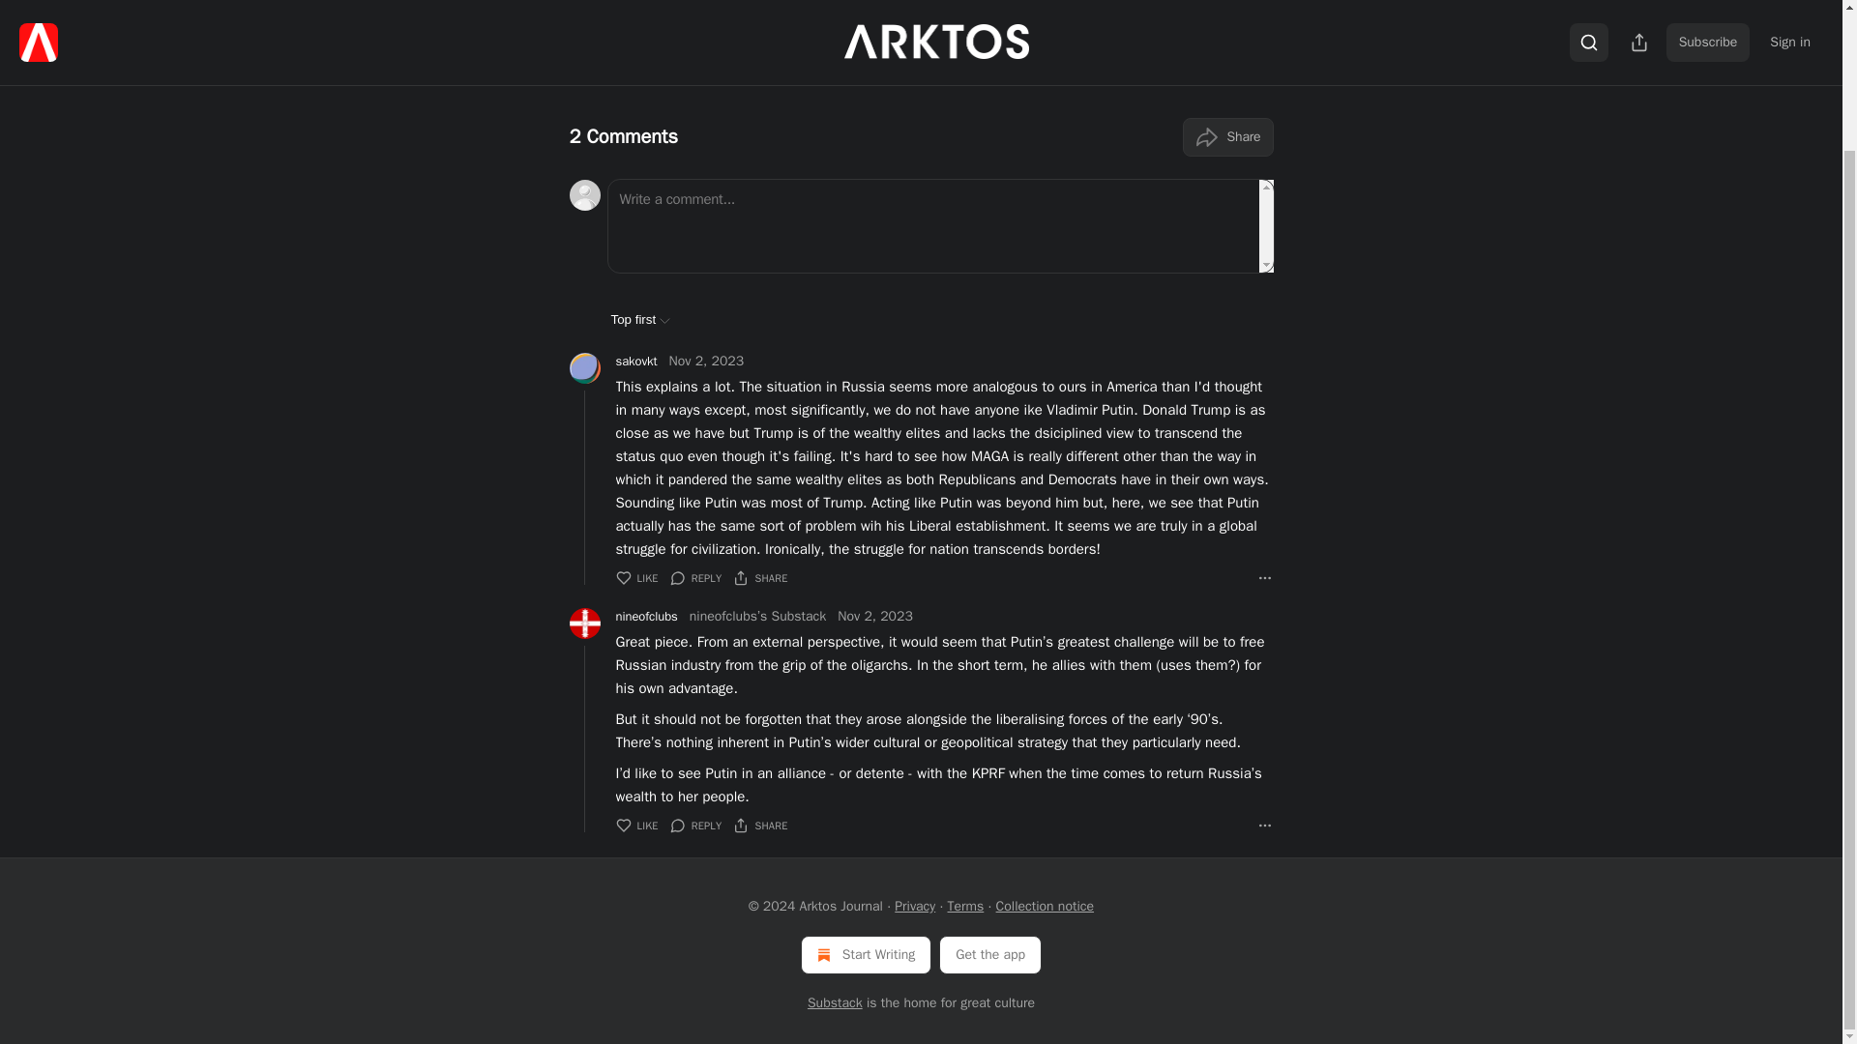  What do you see at coordinates (696, 578) in the screenshot?
I see `REPLY` at bounding box center [696, 578].